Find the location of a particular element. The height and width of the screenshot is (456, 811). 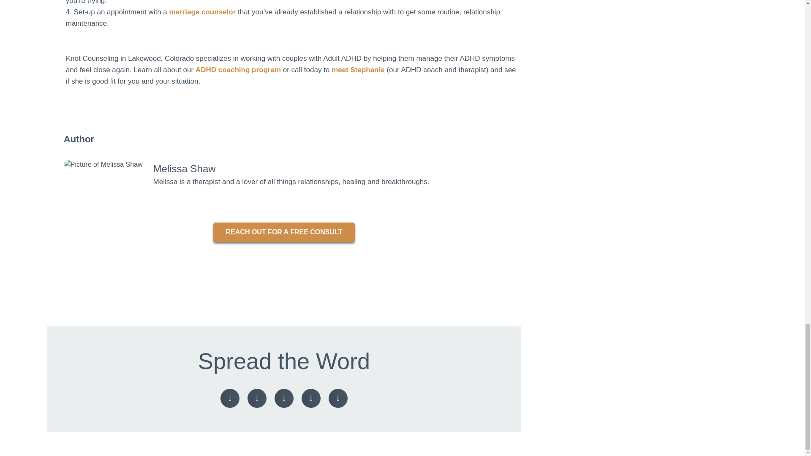

REACH OUT FOR A FREE CONSULT is located at coordinates (284, 232).